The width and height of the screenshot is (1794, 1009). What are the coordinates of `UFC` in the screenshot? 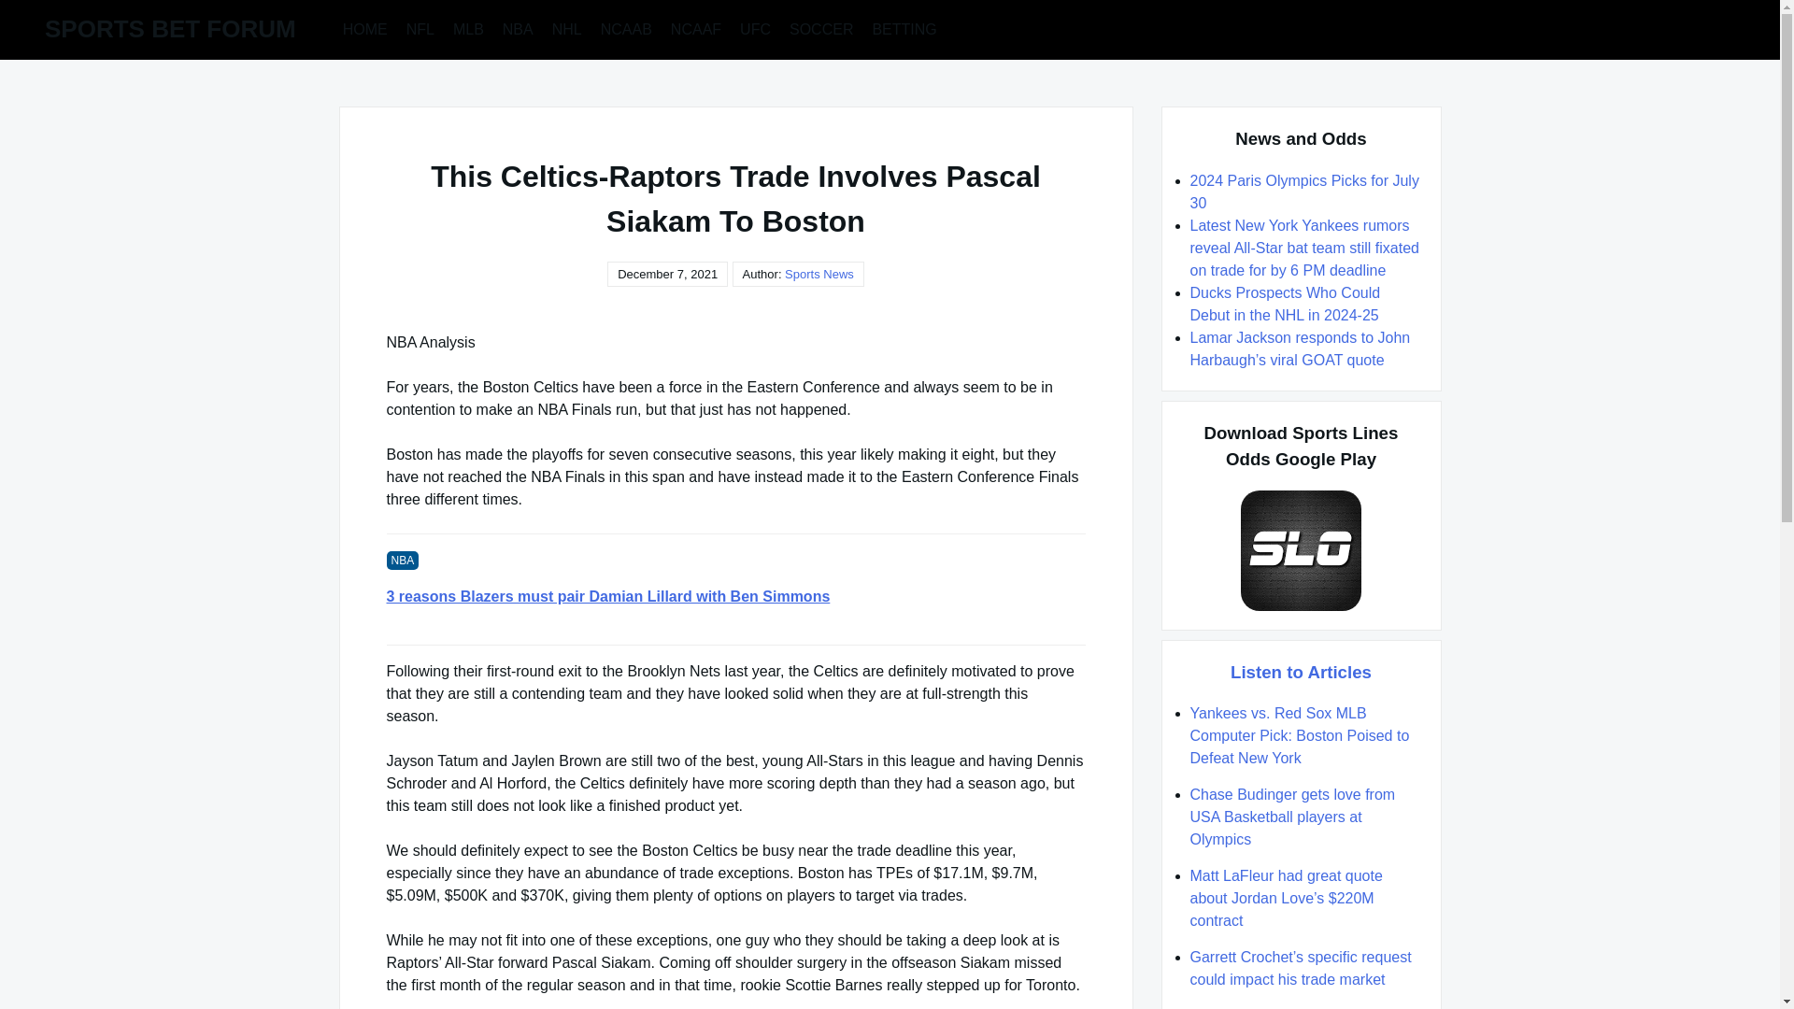 It's located at (755, 28).